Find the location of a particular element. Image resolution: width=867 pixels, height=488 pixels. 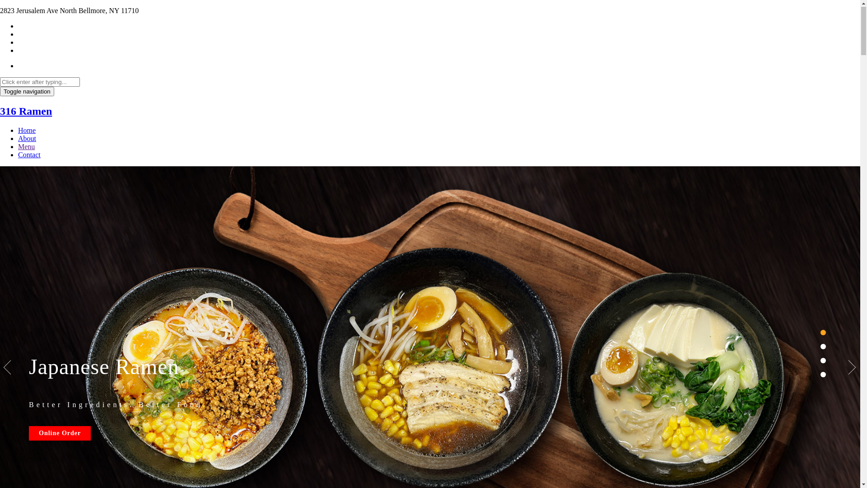

Toggle navigation is located at coordinates (27, 92).